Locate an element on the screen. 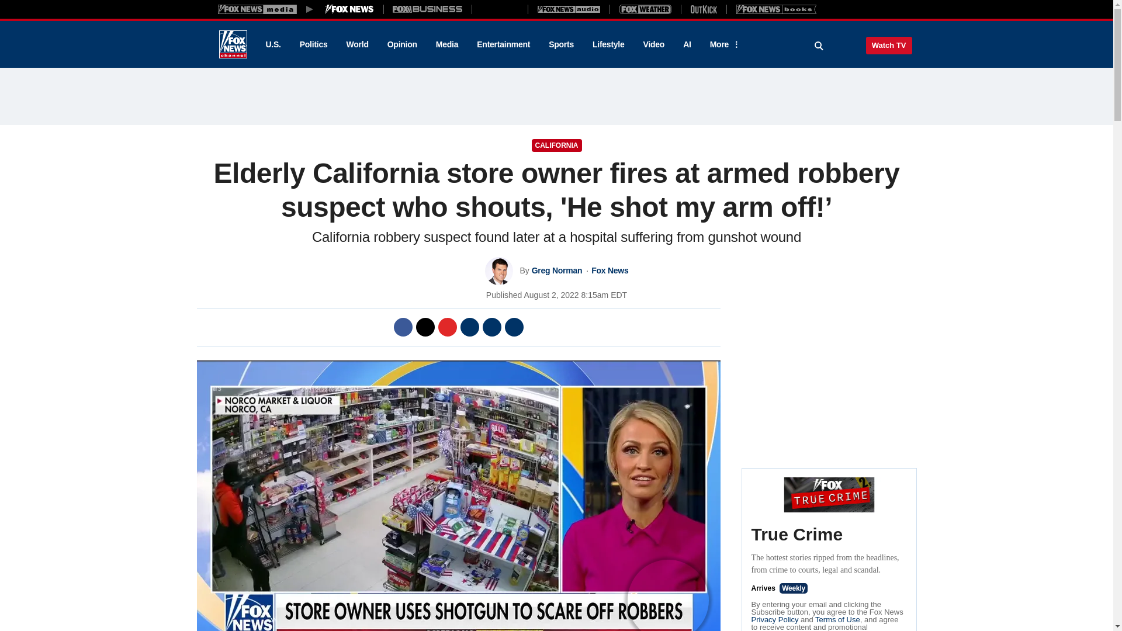 The height and width of the screenshot is (631, 1122). World is located at coordinates (358, 44).